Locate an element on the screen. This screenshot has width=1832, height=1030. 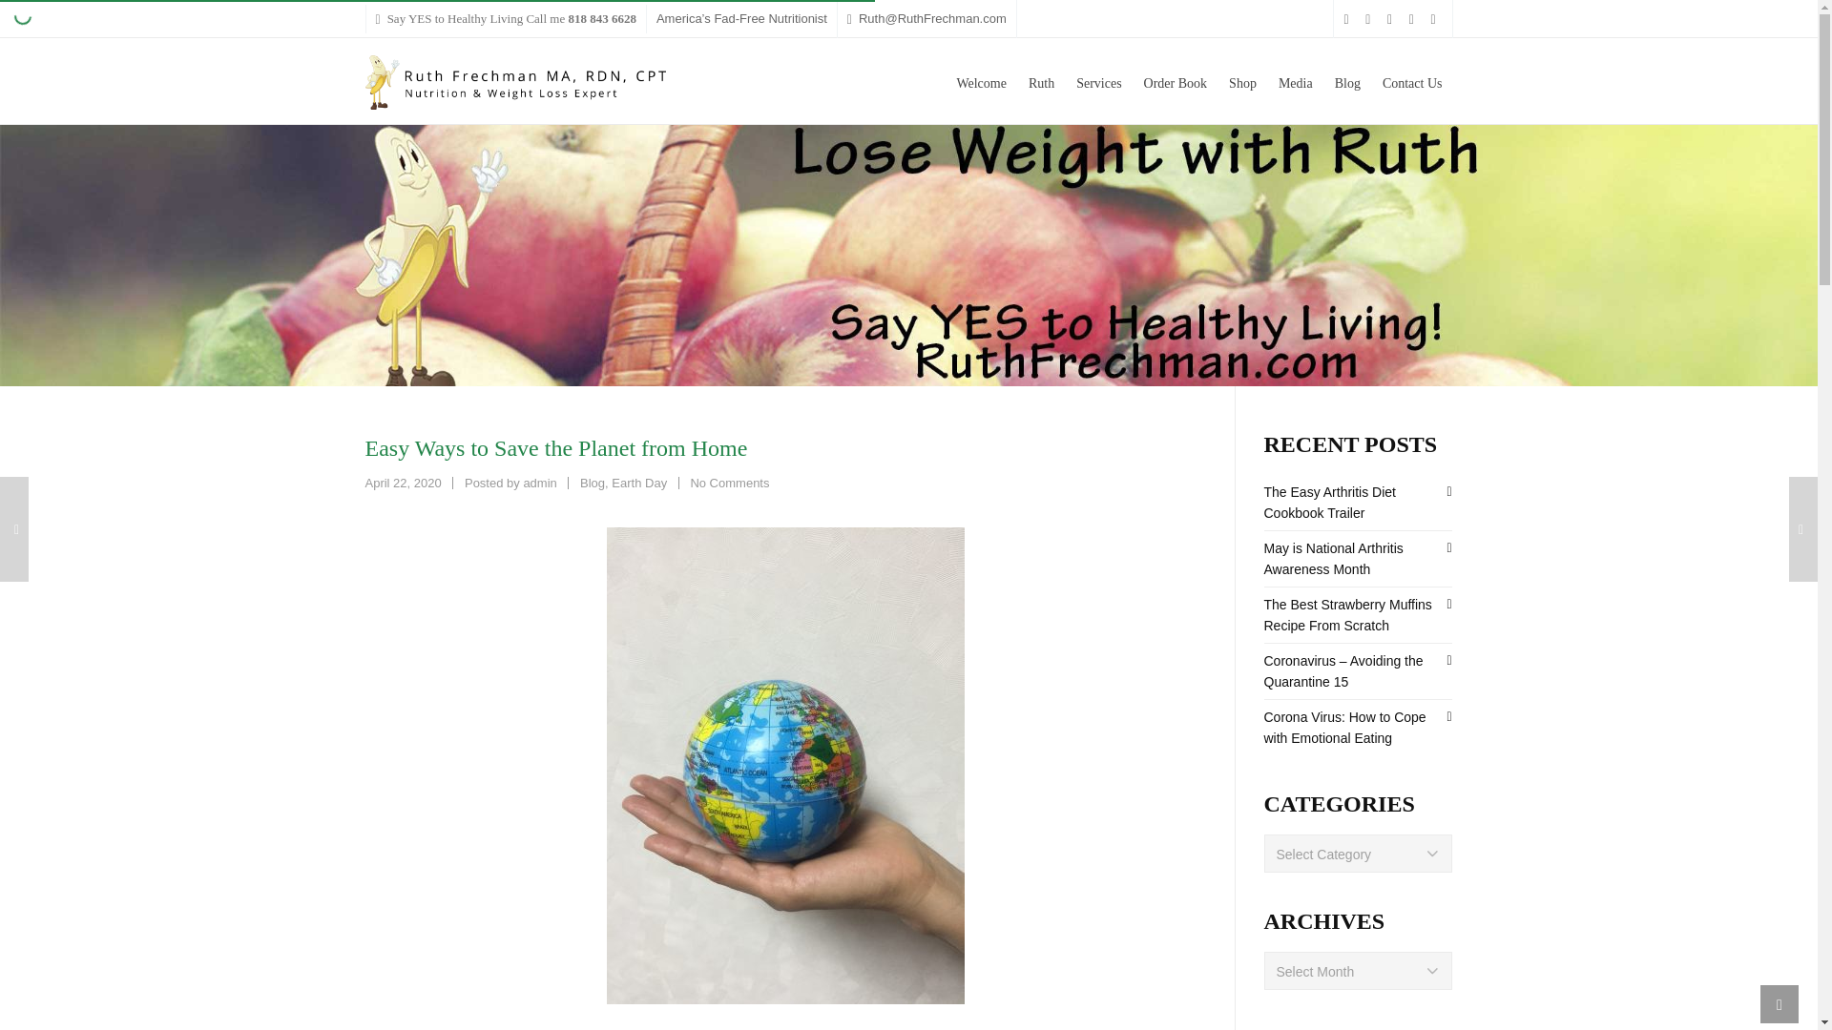
admin is located at coordinates (539, 483).